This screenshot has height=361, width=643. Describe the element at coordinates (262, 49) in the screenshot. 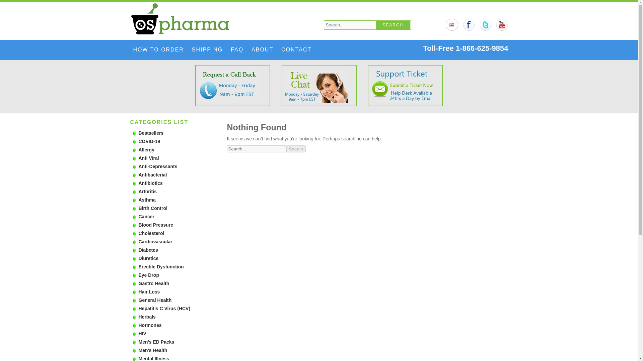

I see `ABOUT` at that location.